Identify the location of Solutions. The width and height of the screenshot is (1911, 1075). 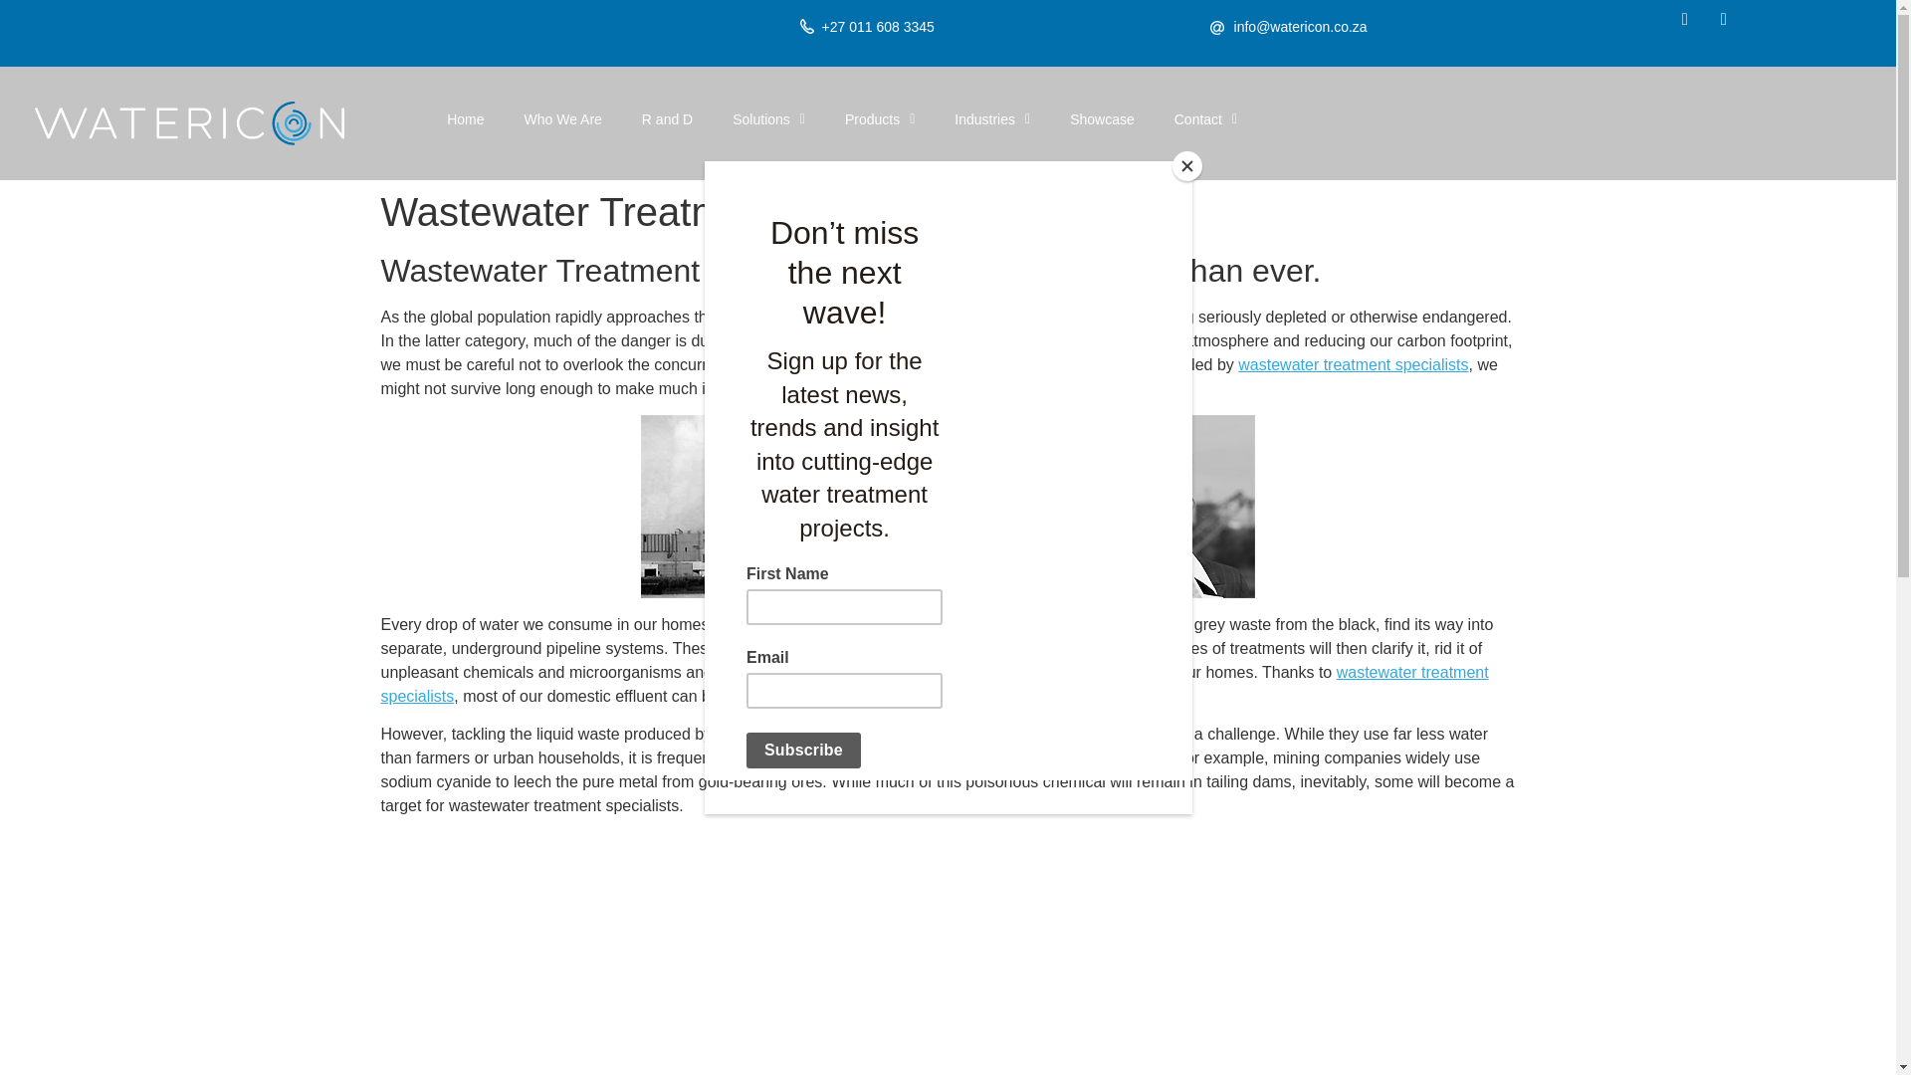
(768, 119).